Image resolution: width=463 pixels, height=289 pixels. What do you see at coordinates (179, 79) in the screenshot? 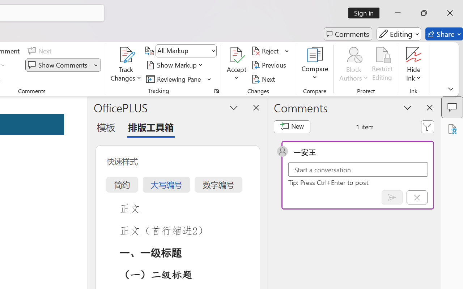
I see `Reviewing Pane` at bounding box center [179, 79].